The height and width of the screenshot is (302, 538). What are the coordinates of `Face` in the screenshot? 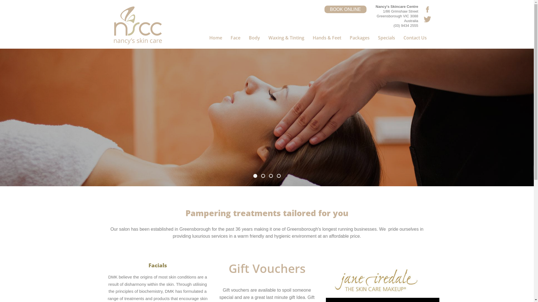 It's located at (235, 40).